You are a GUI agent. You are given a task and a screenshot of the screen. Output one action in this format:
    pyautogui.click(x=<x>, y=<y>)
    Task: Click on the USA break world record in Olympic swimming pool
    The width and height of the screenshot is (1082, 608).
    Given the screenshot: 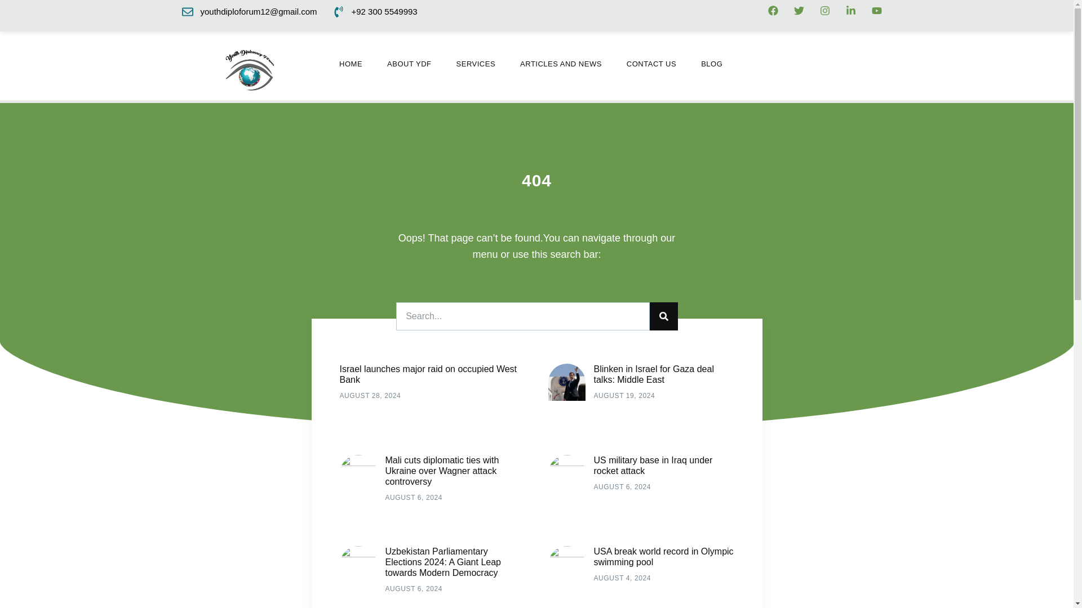 What is the action you would take?
    pyautogui.click(x=664, y=556)
    